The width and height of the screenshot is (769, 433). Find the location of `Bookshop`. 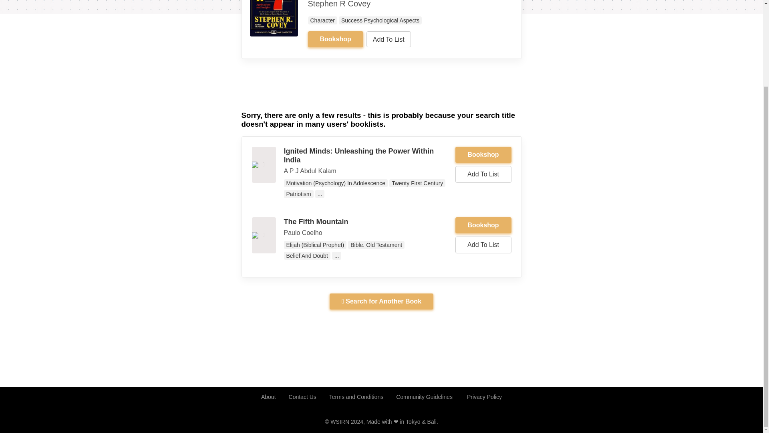

Bookshop is located at coordinates (483, 225).